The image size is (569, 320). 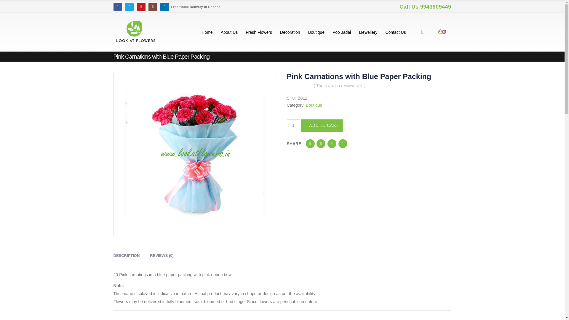 I want to click on Call Us 9943909449, so click(x=424, y=7).